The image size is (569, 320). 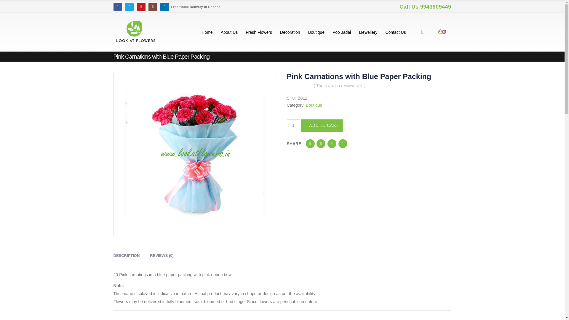 I want to click on Call Us 9943909449, so click(x=424, y=7).